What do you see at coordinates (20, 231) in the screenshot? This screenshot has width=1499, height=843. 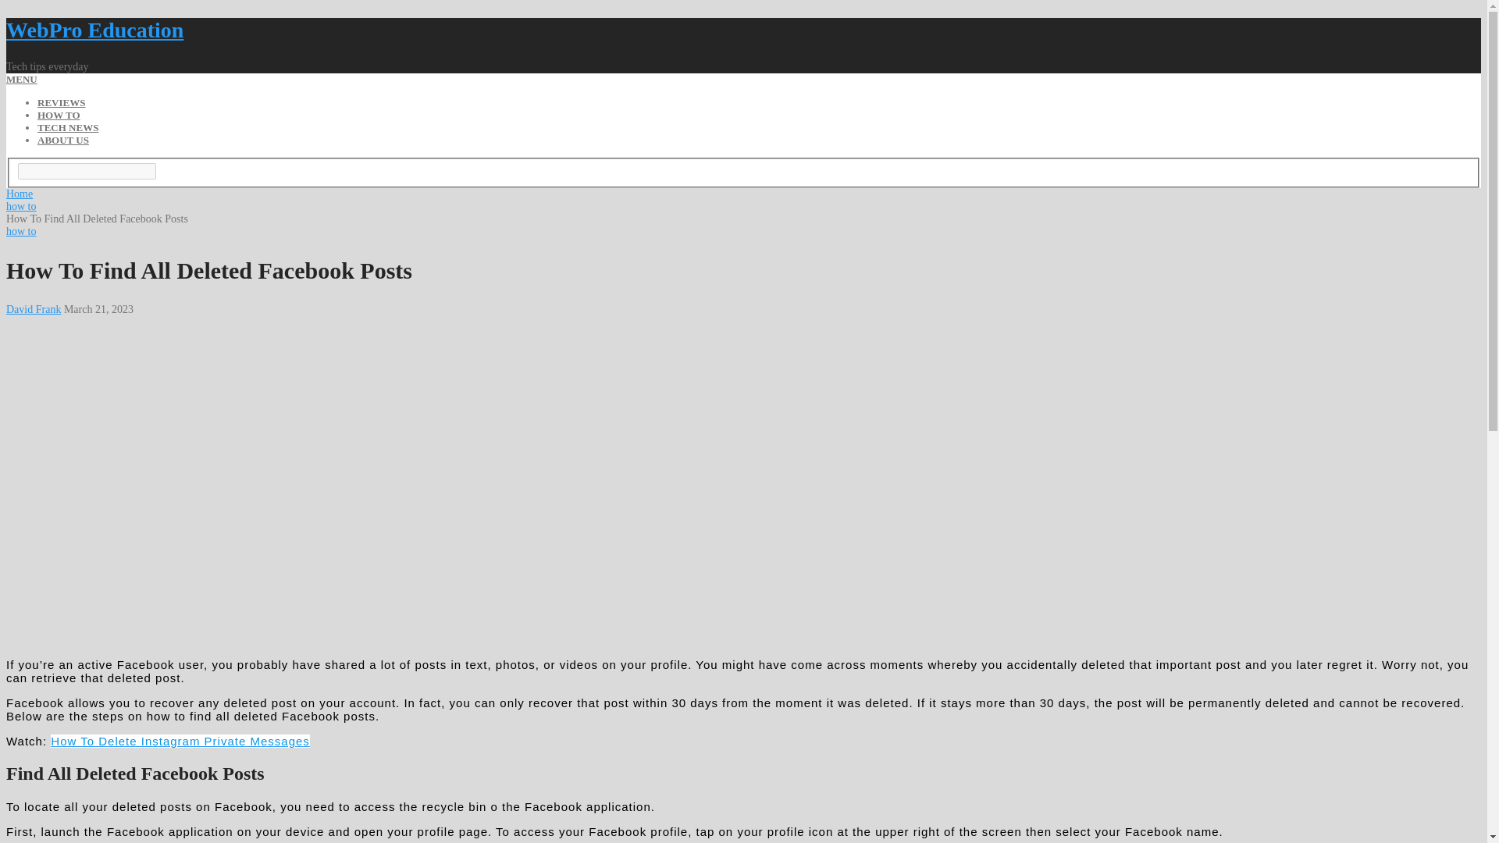 I see `View all posts in how to` at bounding box center [20, 231].